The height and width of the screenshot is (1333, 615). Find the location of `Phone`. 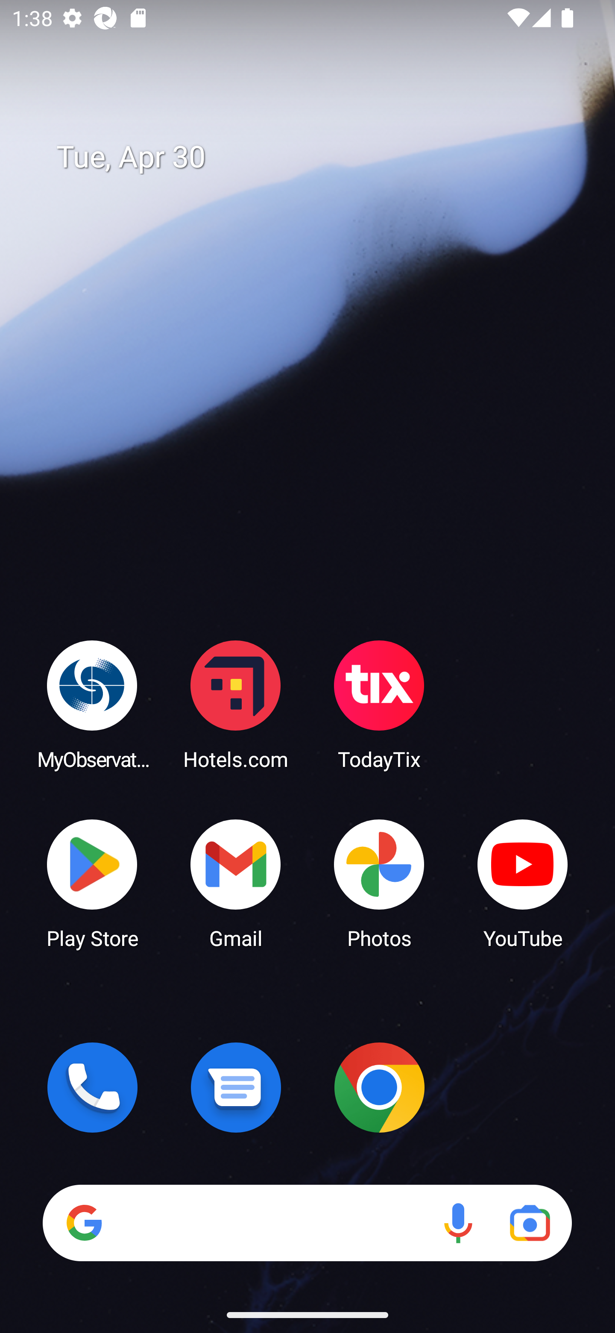

Phone is located at coordinates (92, 1087).